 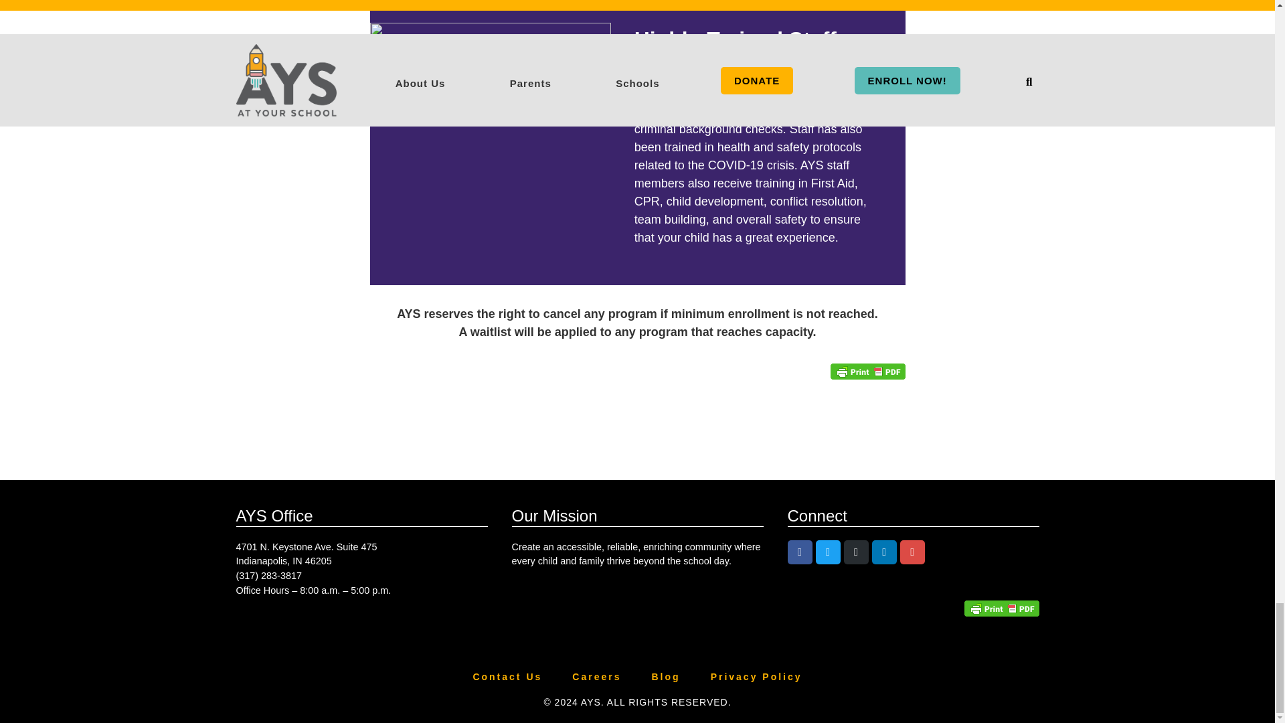 I want to click on AYS on Instagram, so click(x=856, y=552).